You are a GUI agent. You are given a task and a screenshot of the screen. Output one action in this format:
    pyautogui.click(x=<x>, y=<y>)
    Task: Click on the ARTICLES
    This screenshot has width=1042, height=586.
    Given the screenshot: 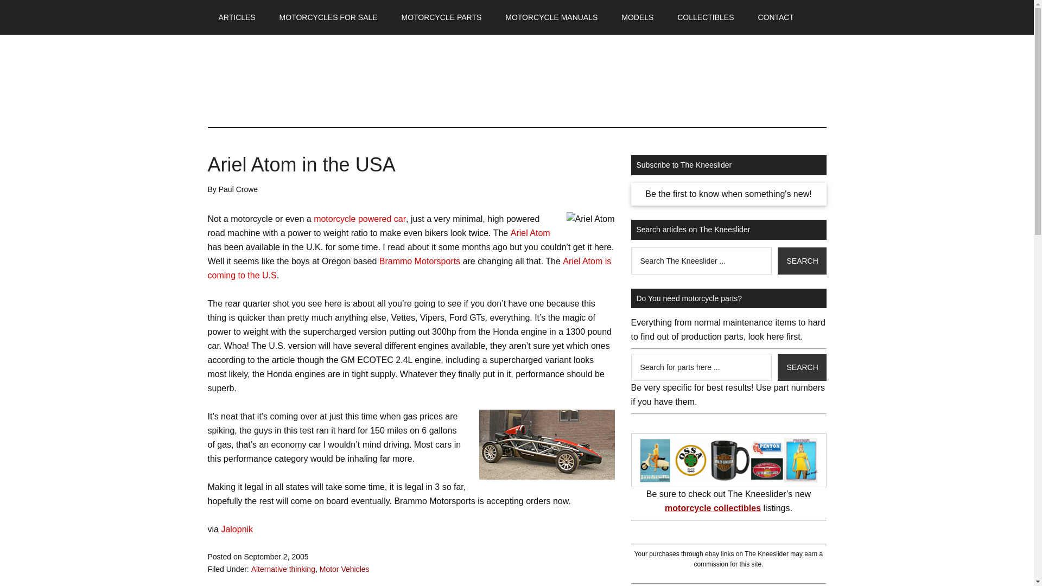 What is the action you would take?
    pyautogui.click(x=237, y=17)
    